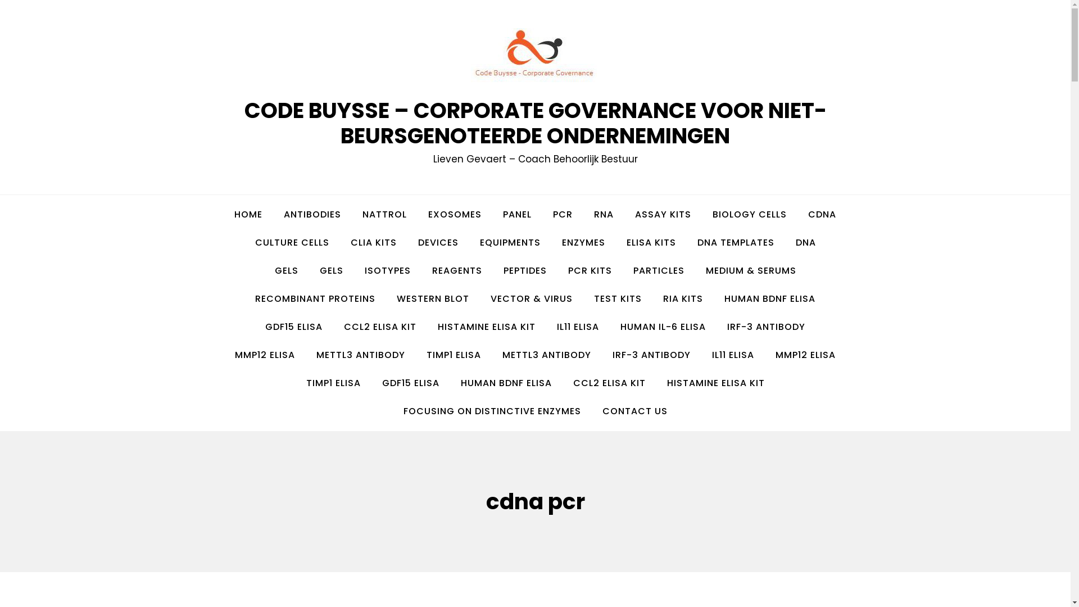  Describe the element at coordinates (822, 215) in the screenshot. I see `CDNA` at that location.